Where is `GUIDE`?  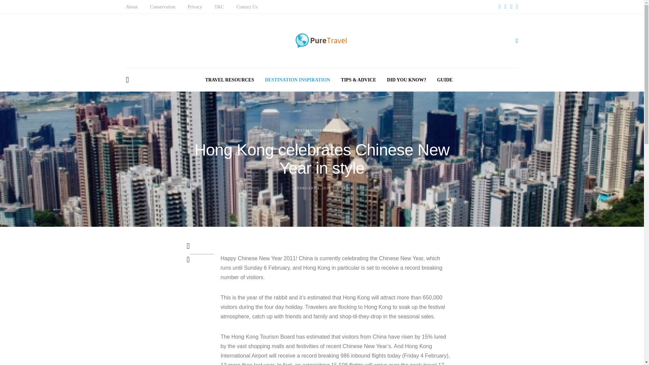 GUIDE is located at coordinates (444, 80).